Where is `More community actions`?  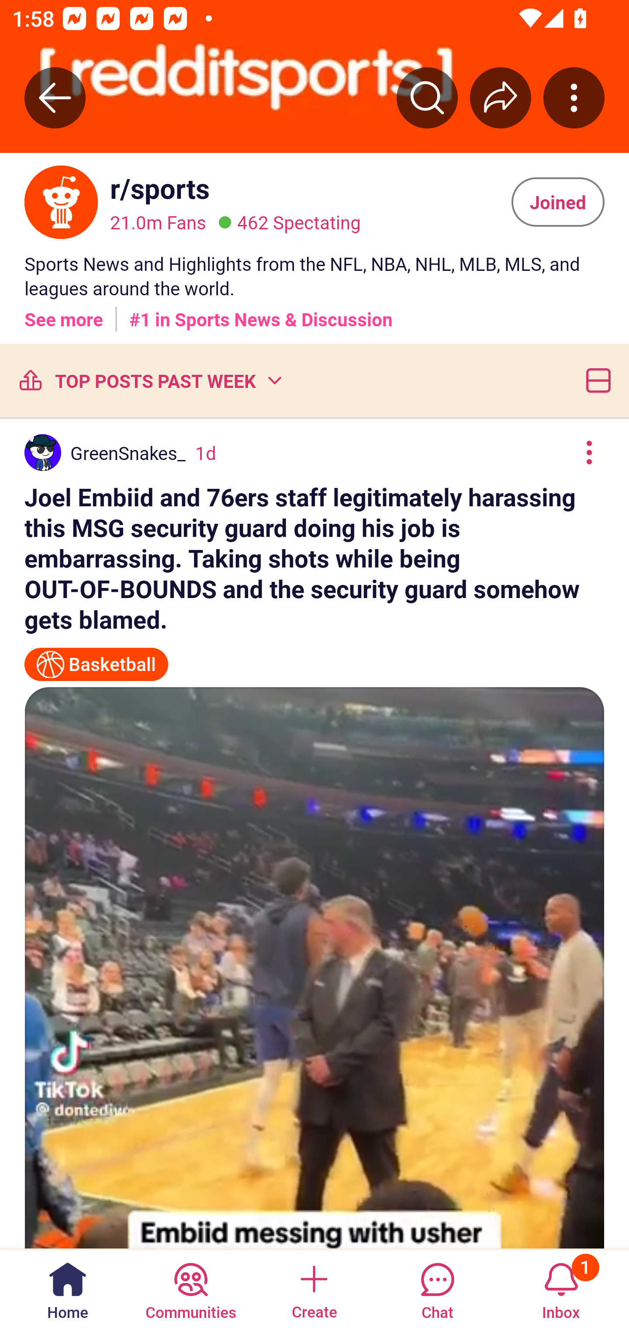 More community actions is located at coordinates (574, 97).